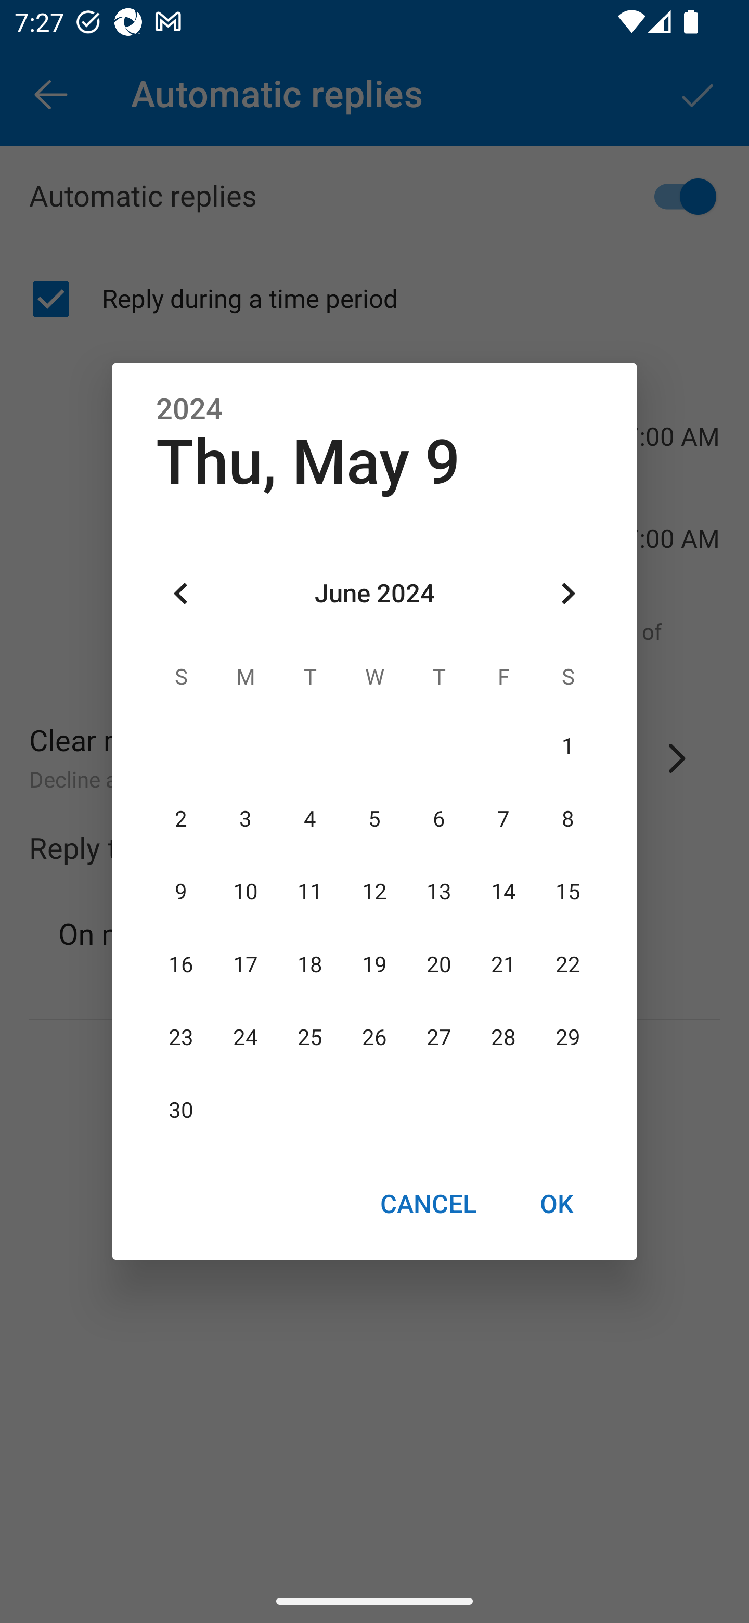  I want to click on 7 07 June 2024, so click(503, 819).